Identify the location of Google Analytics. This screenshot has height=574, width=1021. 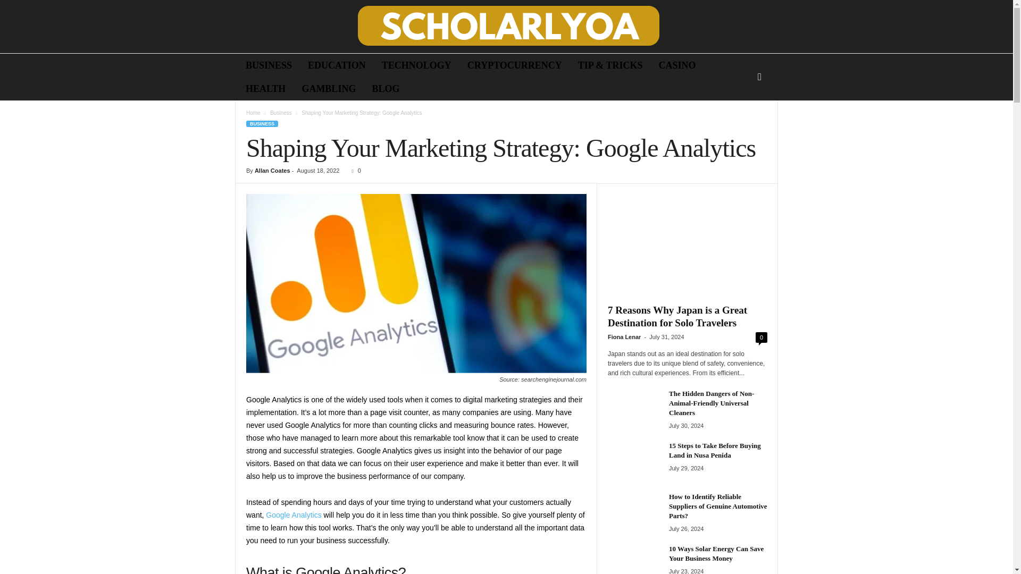
(416, 284).